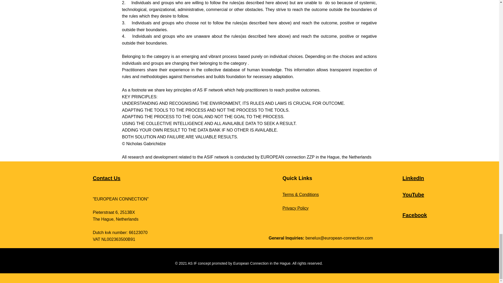 The image size is (503, 283). Describe the element at coordinates (413, 178) in the screenshot. I see `LinkedIn` at that location.